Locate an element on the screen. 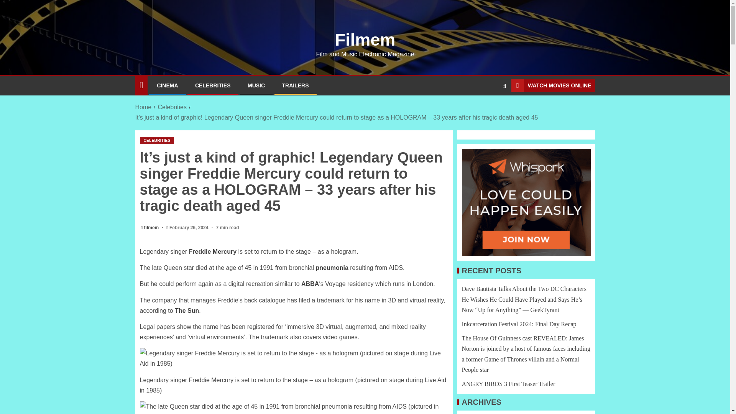 This screenshot has height=414, width=736. CELEBRITIES is located at coordinates (156, 140).